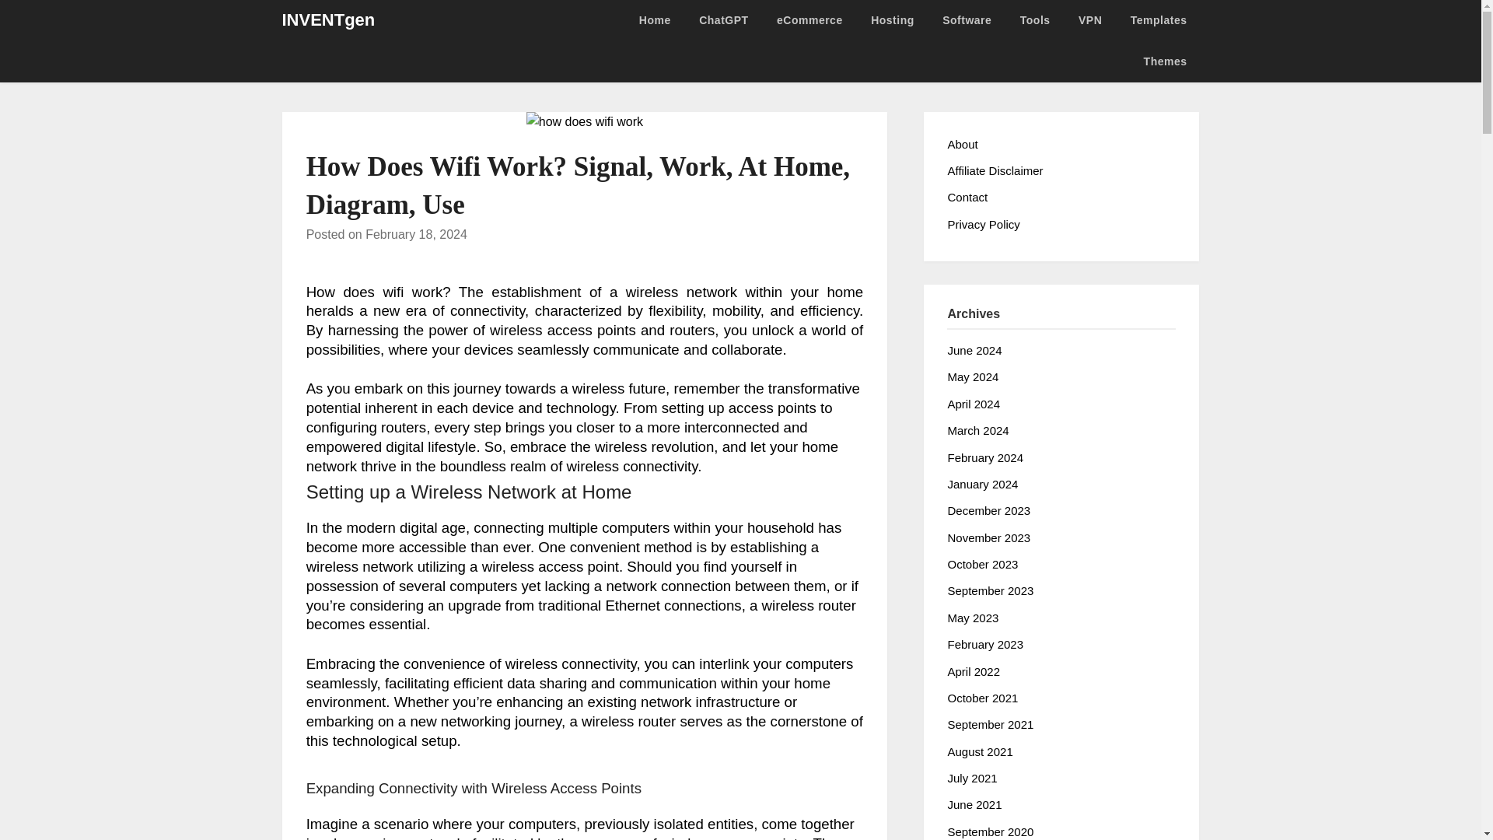  What do you see at coordinates (1166, 61) in the screenshot?
I see `Themes` at bounding box center [1166, 61].